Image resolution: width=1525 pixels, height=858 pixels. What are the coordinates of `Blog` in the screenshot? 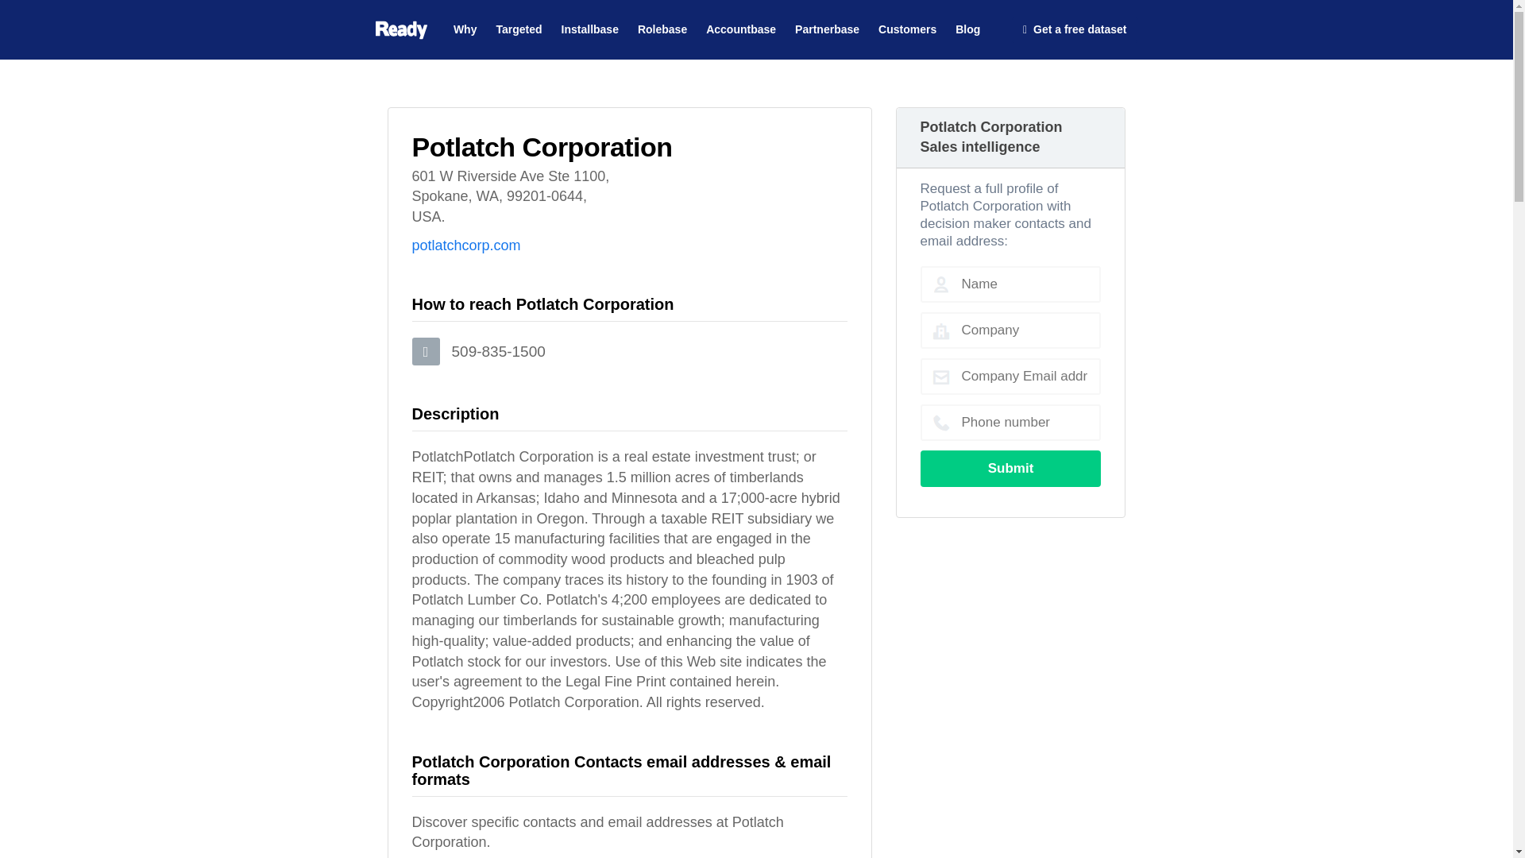 It's located at (967, 24).